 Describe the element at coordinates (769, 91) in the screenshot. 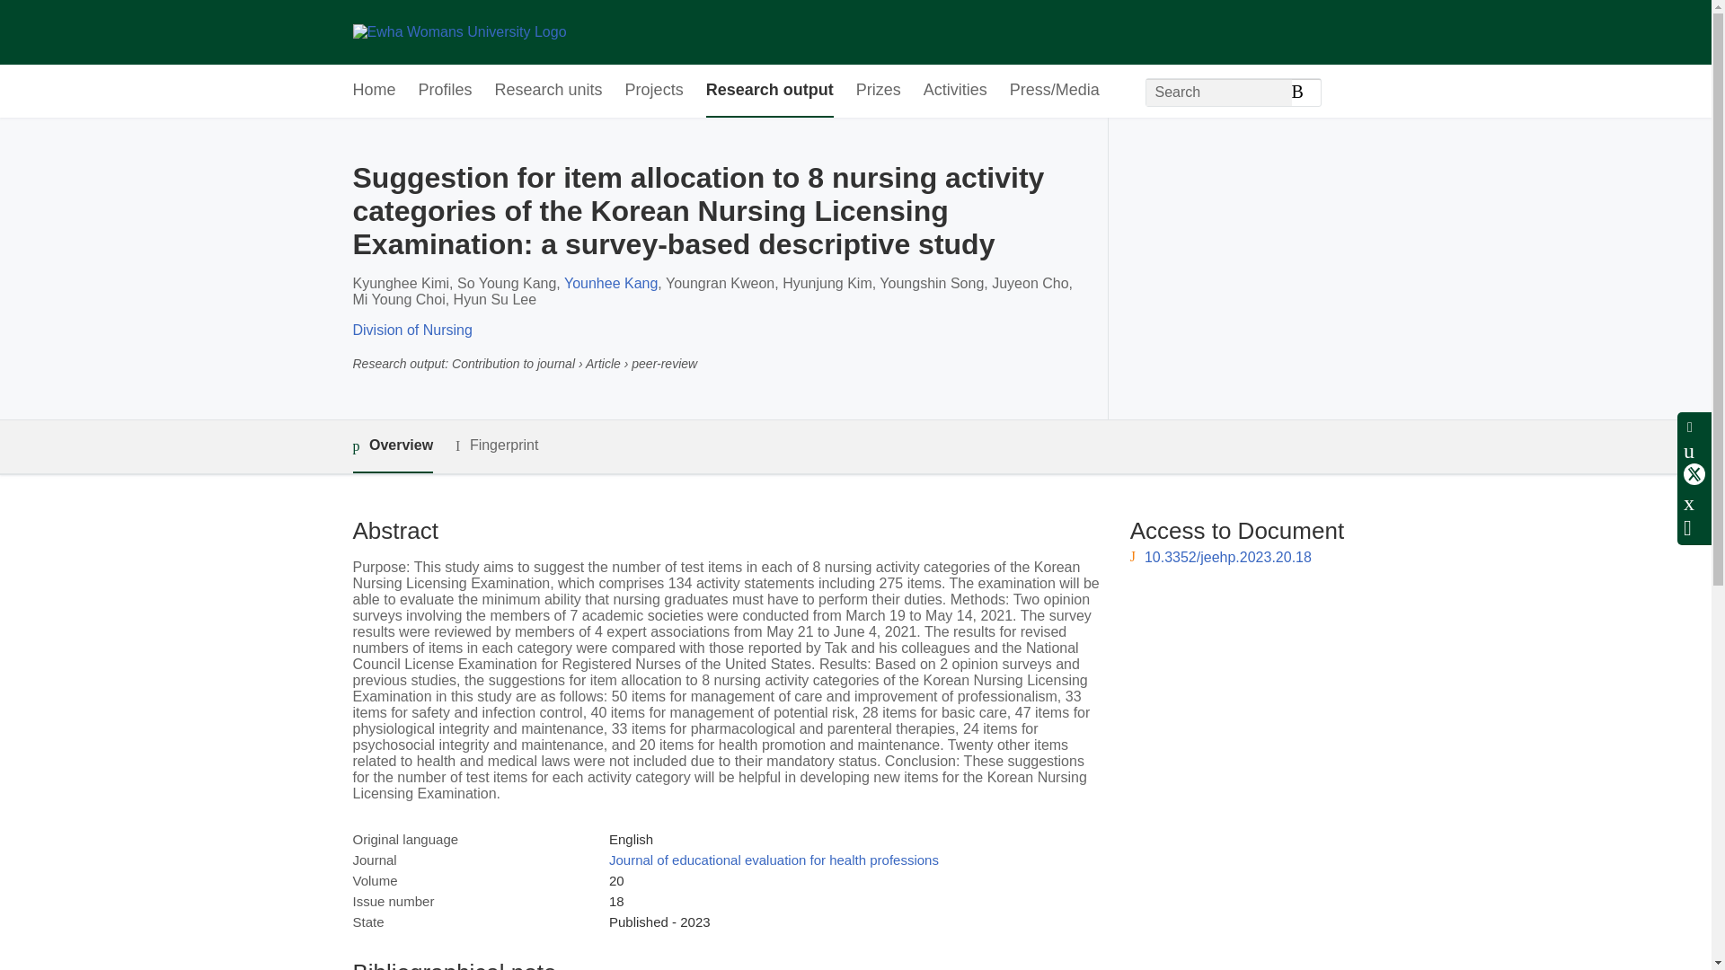

I see `Research output` at that location.